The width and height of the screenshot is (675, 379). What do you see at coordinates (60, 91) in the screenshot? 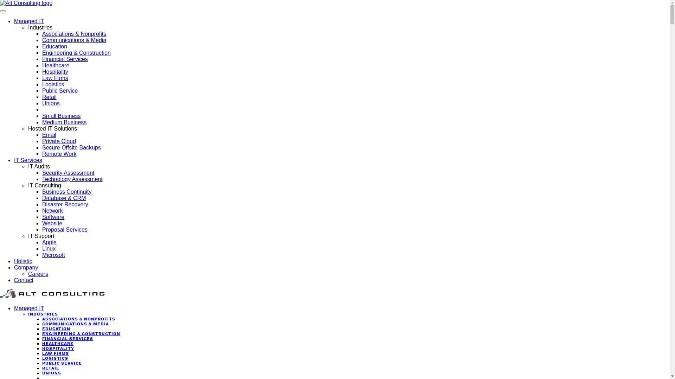
I see `Public Service` at bounding box center [60, 91].